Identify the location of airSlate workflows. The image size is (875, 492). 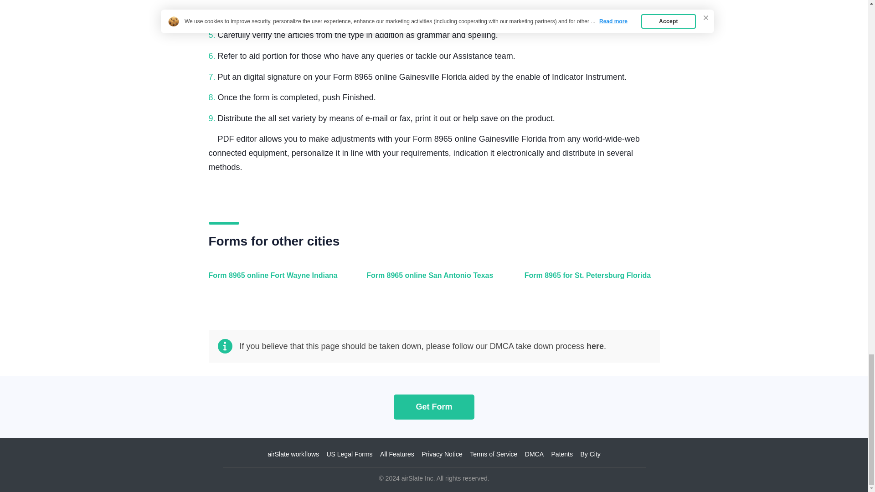
(293, 454).